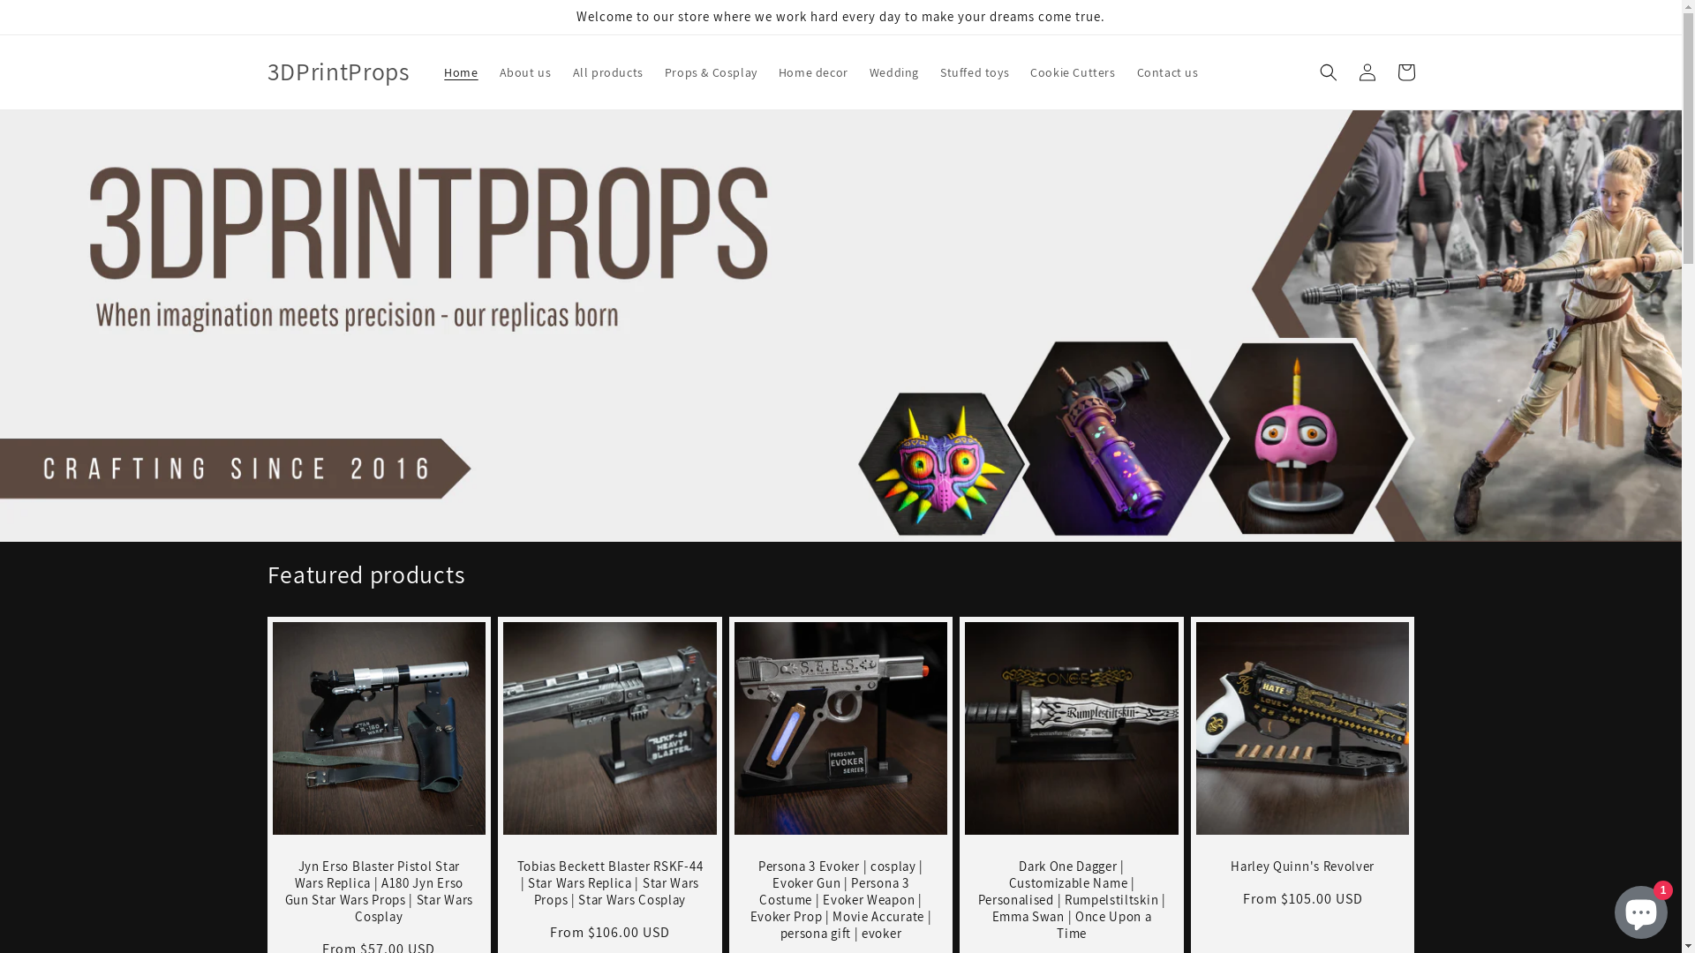 The image size is (1695, 953). Describe the element at coordinates (526, 72) in the screenshot. I see `About us` at that location.